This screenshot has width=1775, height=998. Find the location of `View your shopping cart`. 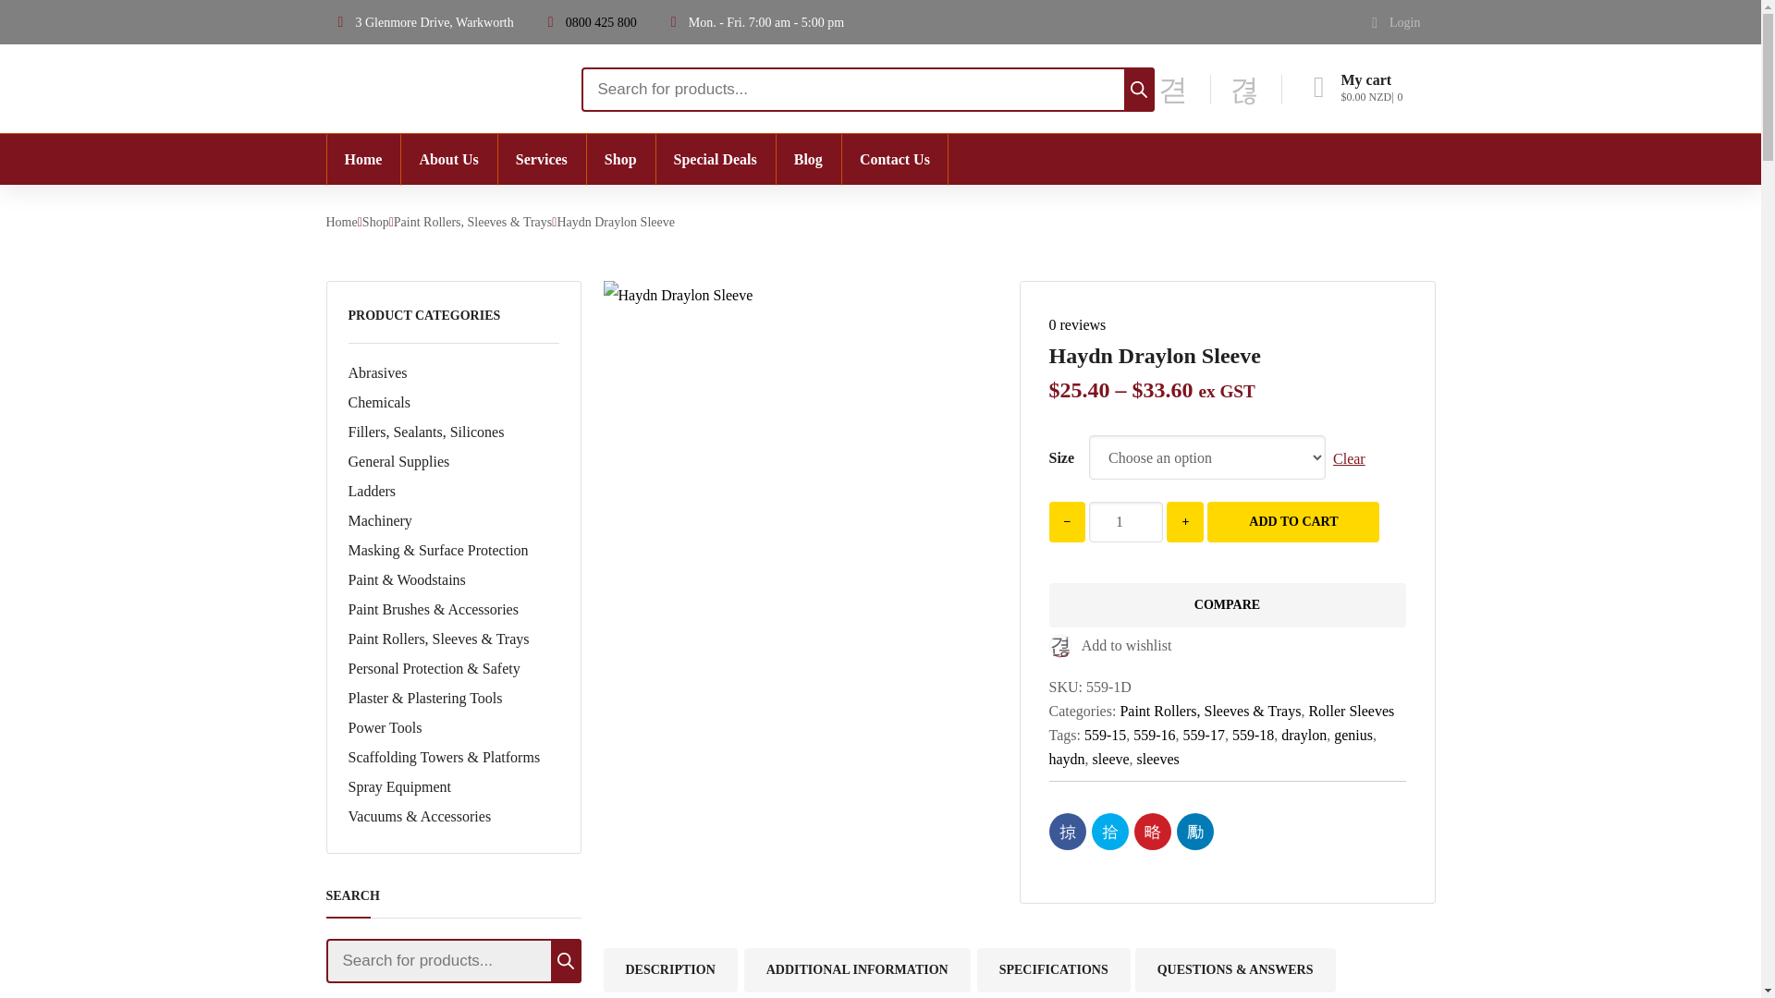

View your shopping cart is located at coordinates (1370, 89).